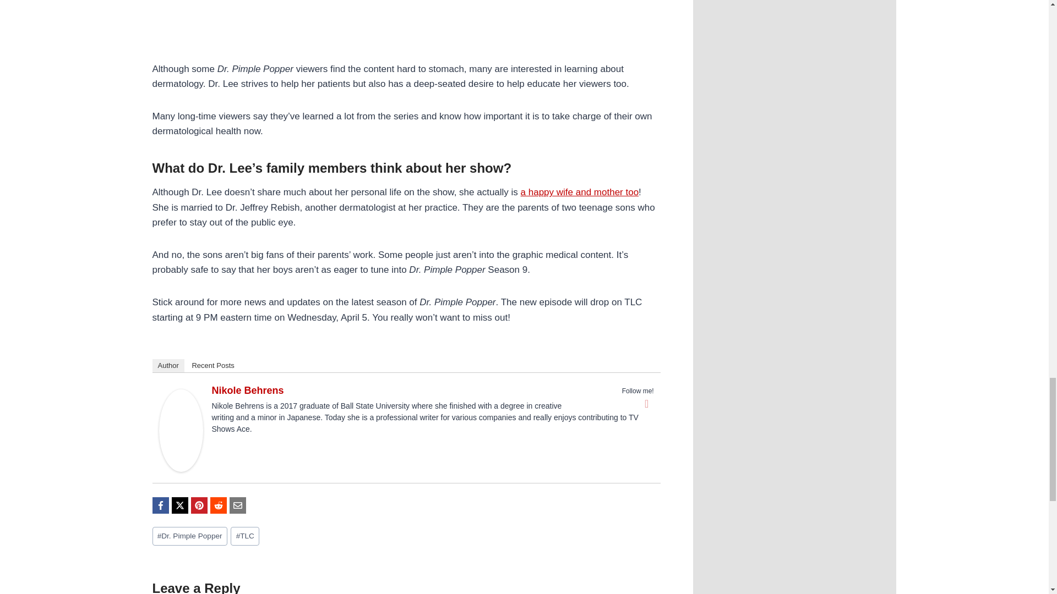 This screenshot has width=1057, height=594. I want to click on a happy wife and mother too, so click(580, 192).